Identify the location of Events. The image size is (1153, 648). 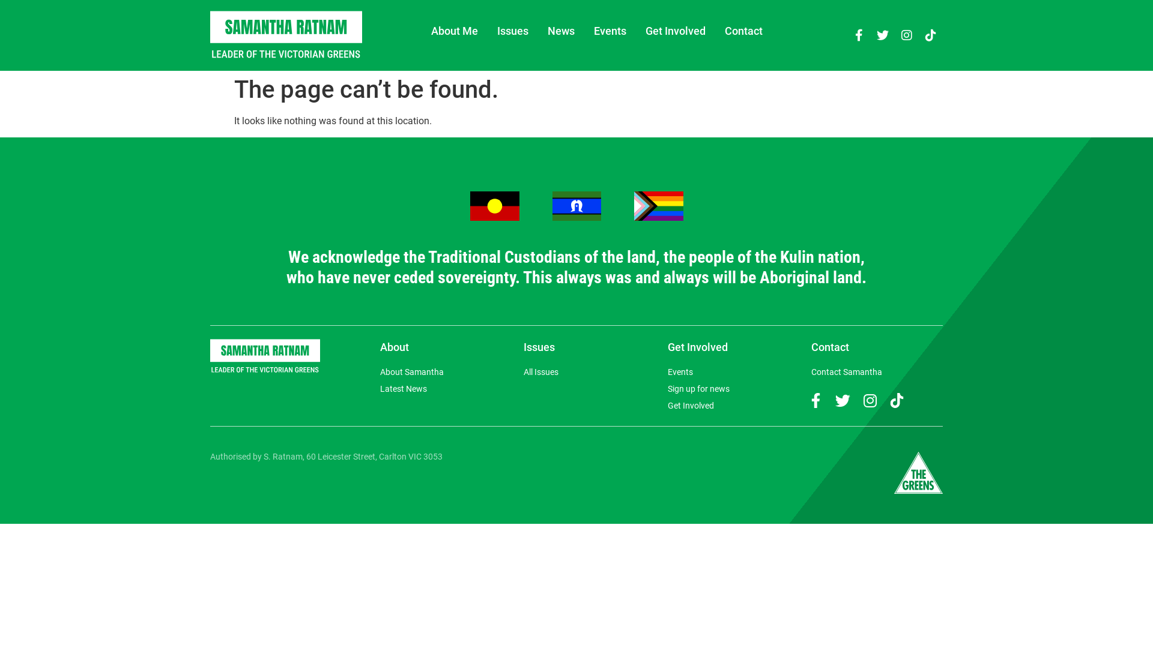
(734, 372).